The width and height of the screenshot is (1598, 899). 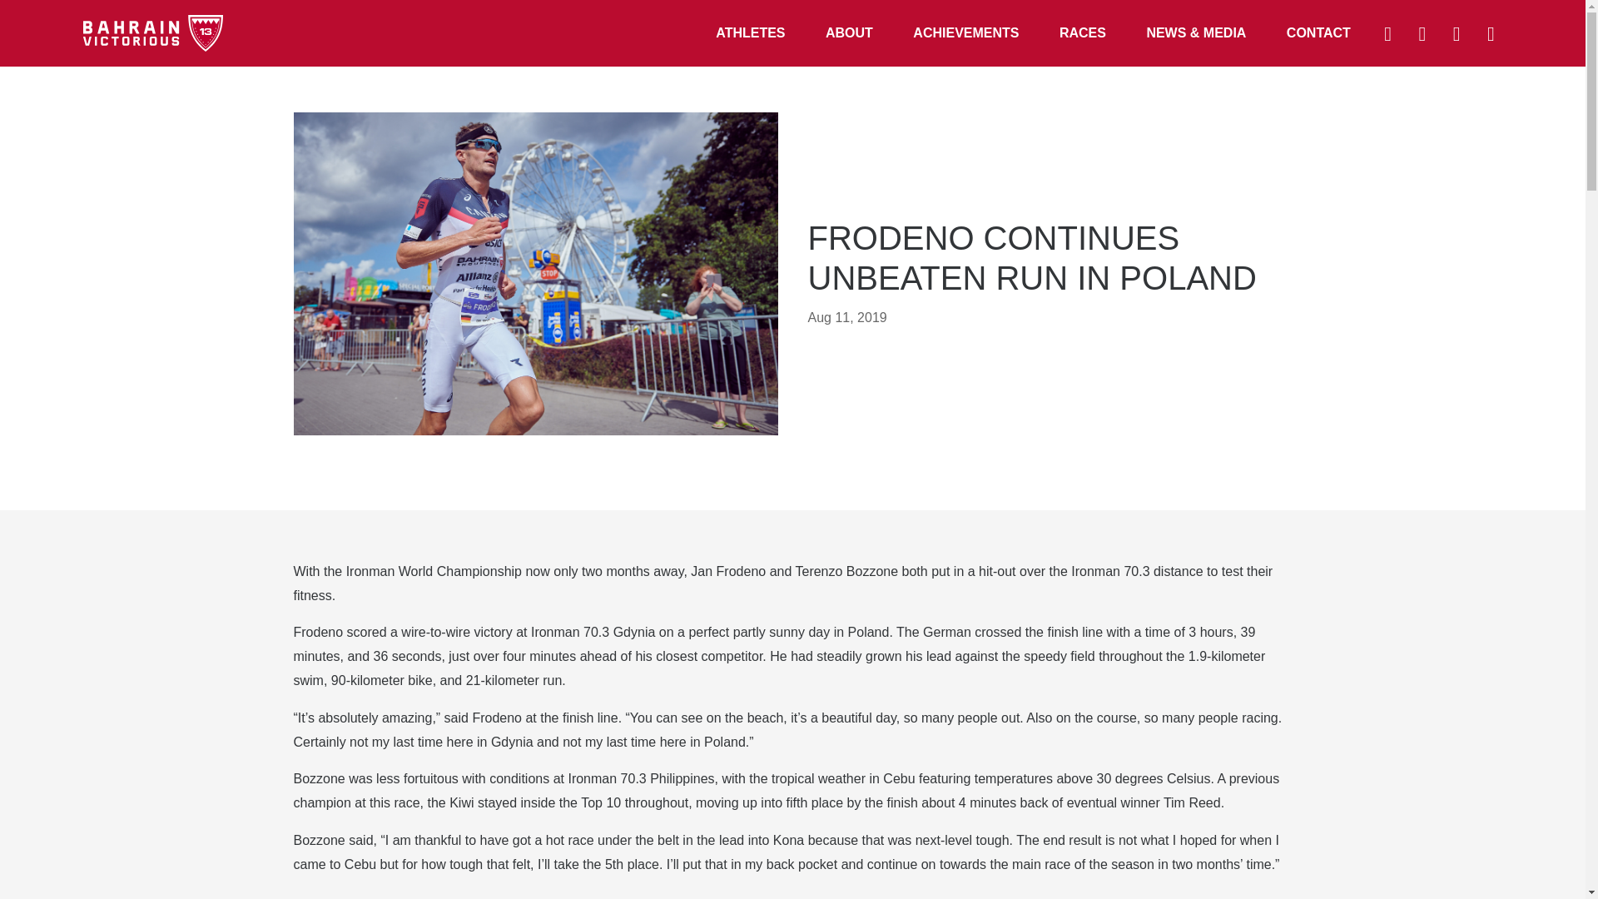 What do you see at coordinates (750, 33) in the screenshot?
I see `ATHLETES` at bounding box center [750, 33].